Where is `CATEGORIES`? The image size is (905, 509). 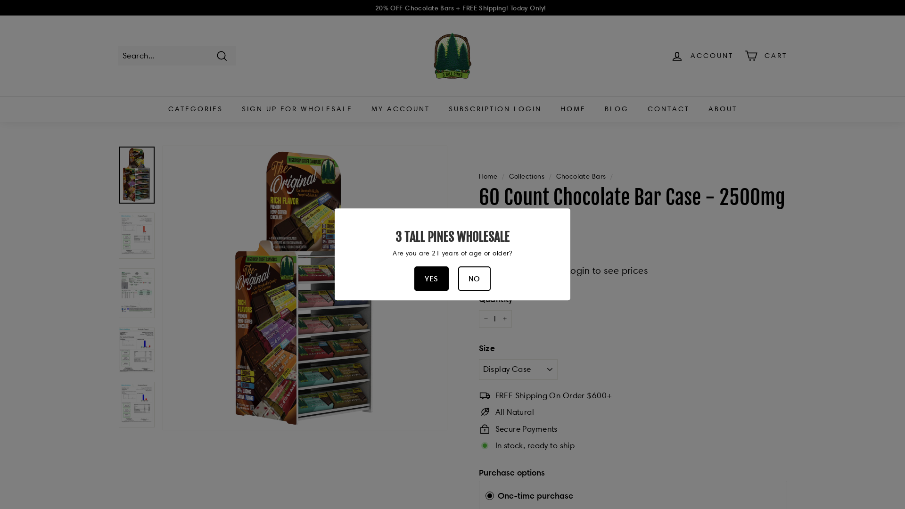
CATEGORIES is located at coordinates (195, 109).